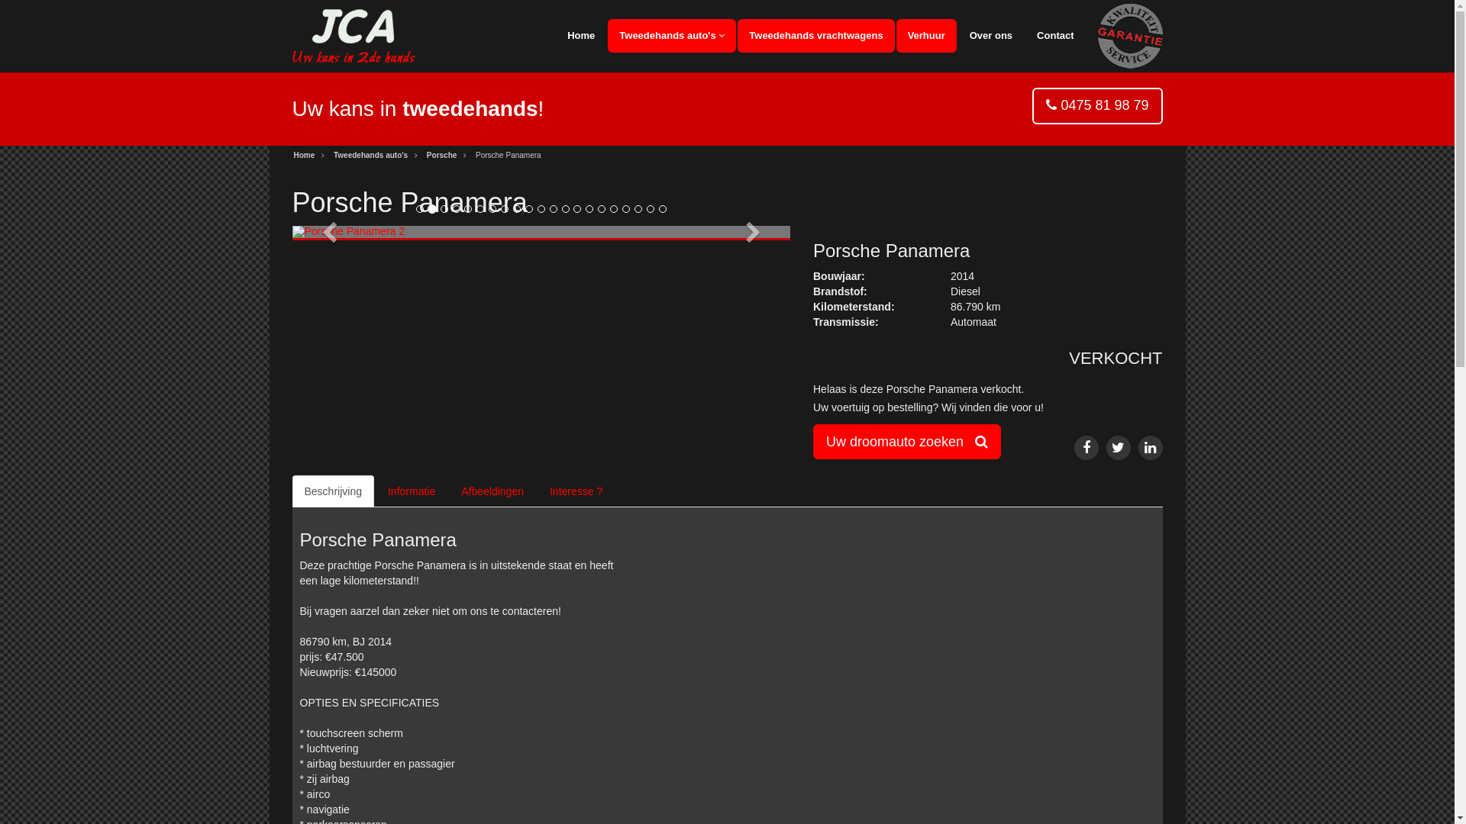 This screenshot has width=1466, height=824. I want to click on Beschrijving, so click(333, 491).